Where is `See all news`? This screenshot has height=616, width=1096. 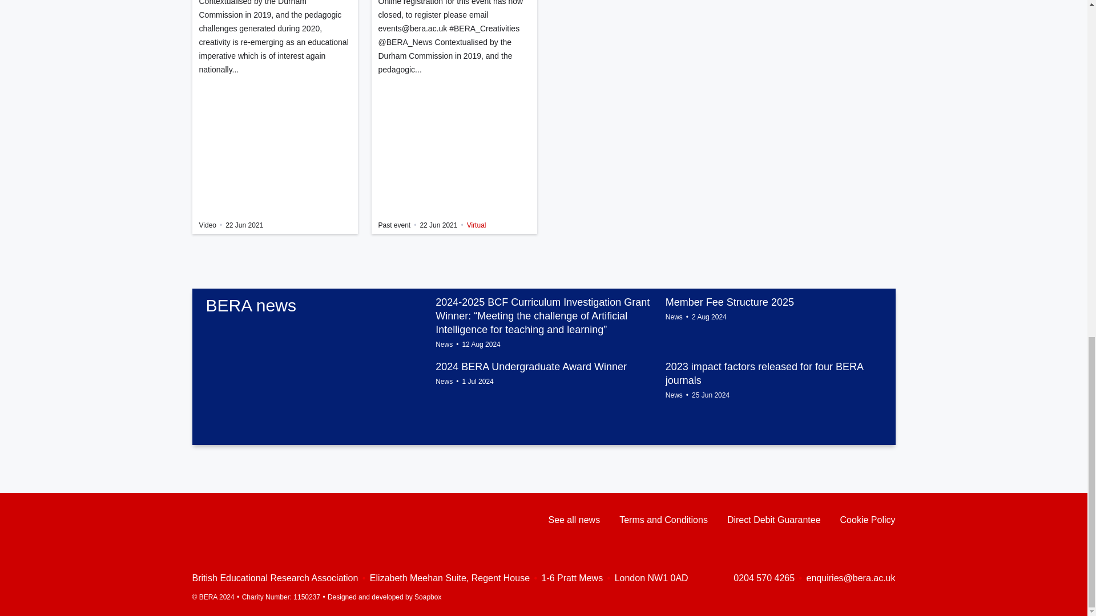 See all news is located at coordinates (574, 520).